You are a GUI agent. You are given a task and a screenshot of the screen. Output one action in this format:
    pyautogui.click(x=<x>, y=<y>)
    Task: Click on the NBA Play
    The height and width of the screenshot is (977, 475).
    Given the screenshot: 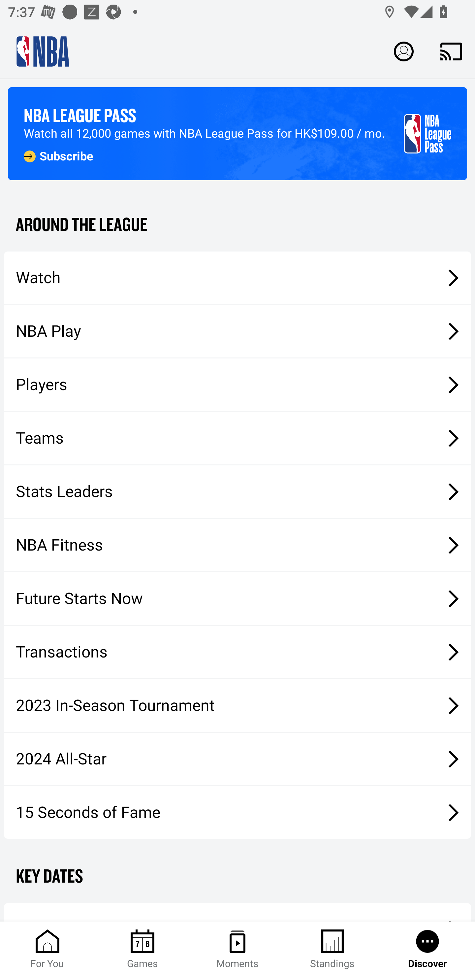 What is the action you would take?
    pyautogui.click(x=237, y=331)
    